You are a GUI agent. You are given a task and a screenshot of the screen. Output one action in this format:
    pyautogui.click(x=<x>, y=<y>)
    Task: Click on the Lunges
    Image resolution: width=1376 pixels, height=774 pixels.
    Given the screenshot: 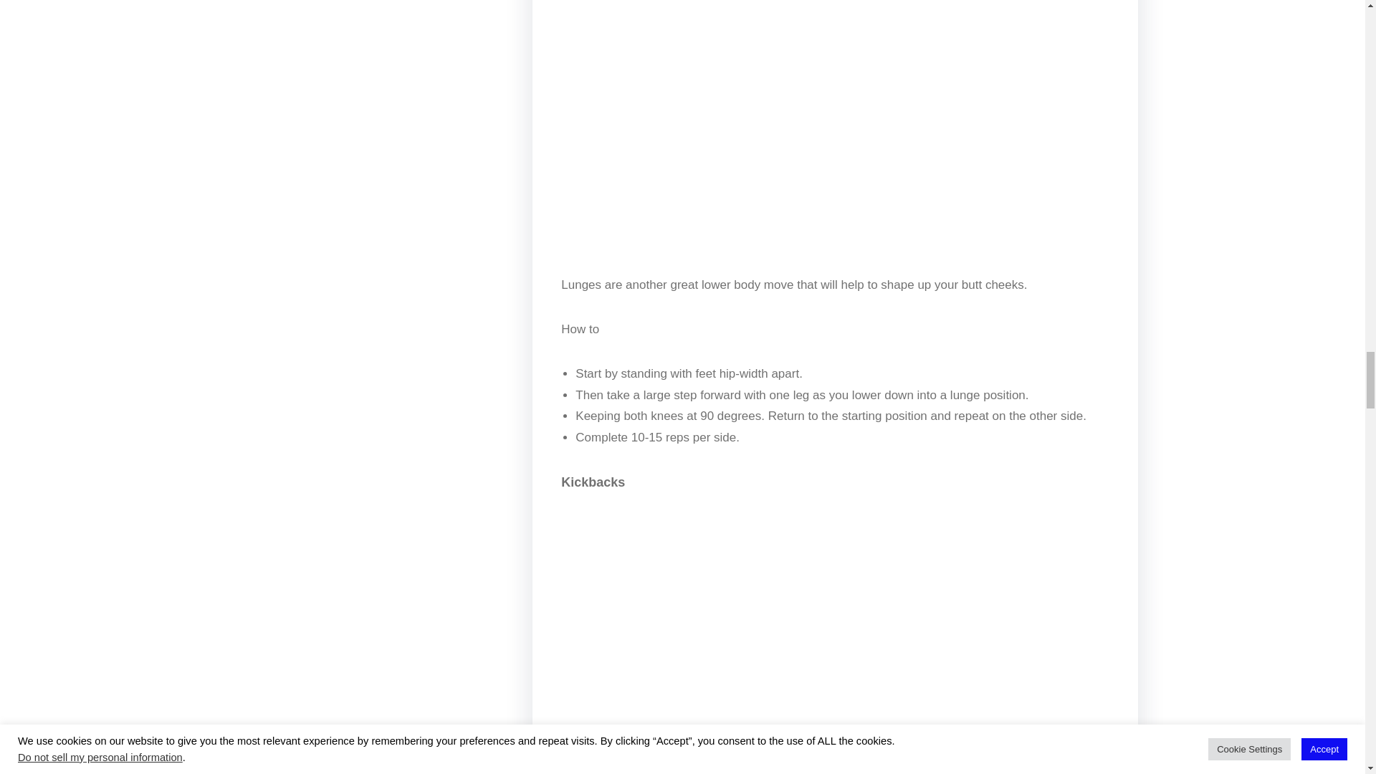 What is the action you would take?
    pyautogui.click(x=834, y=126)
    